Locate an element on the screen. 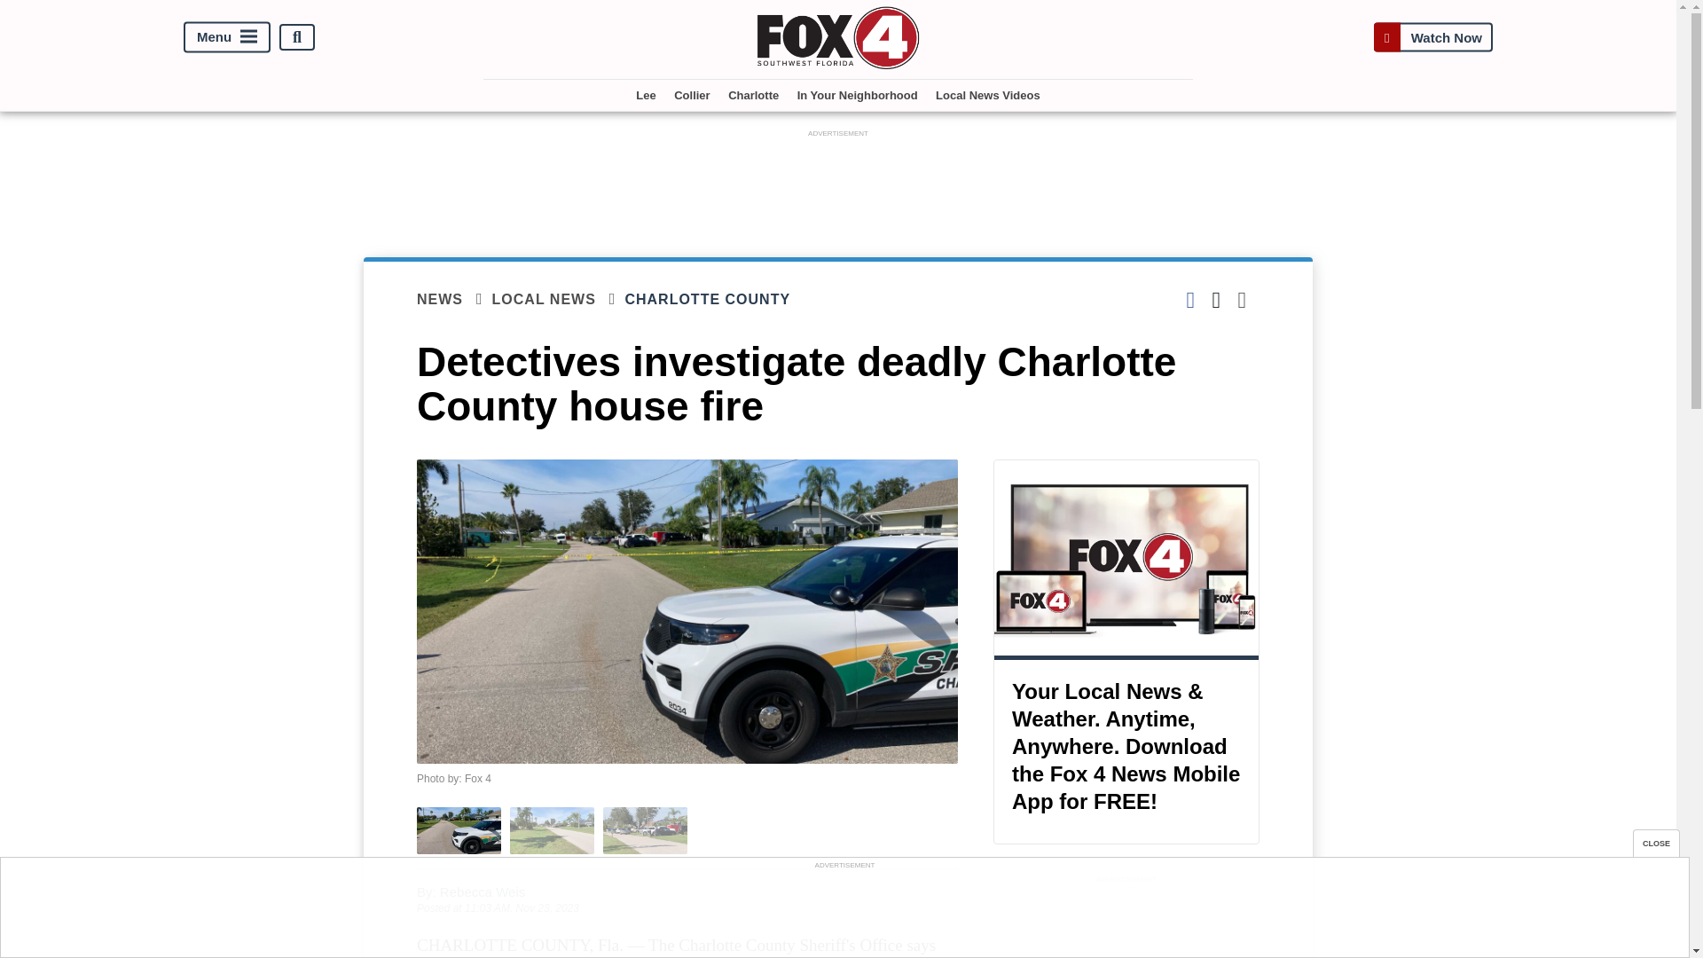 This screenshot has height=958, width=1703. Watch Now is located at coordinates (1432, 37).